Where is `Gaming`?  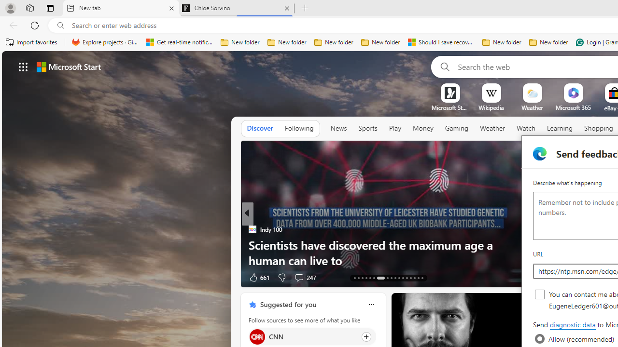
Gaming is located at coordinates (457, 129).